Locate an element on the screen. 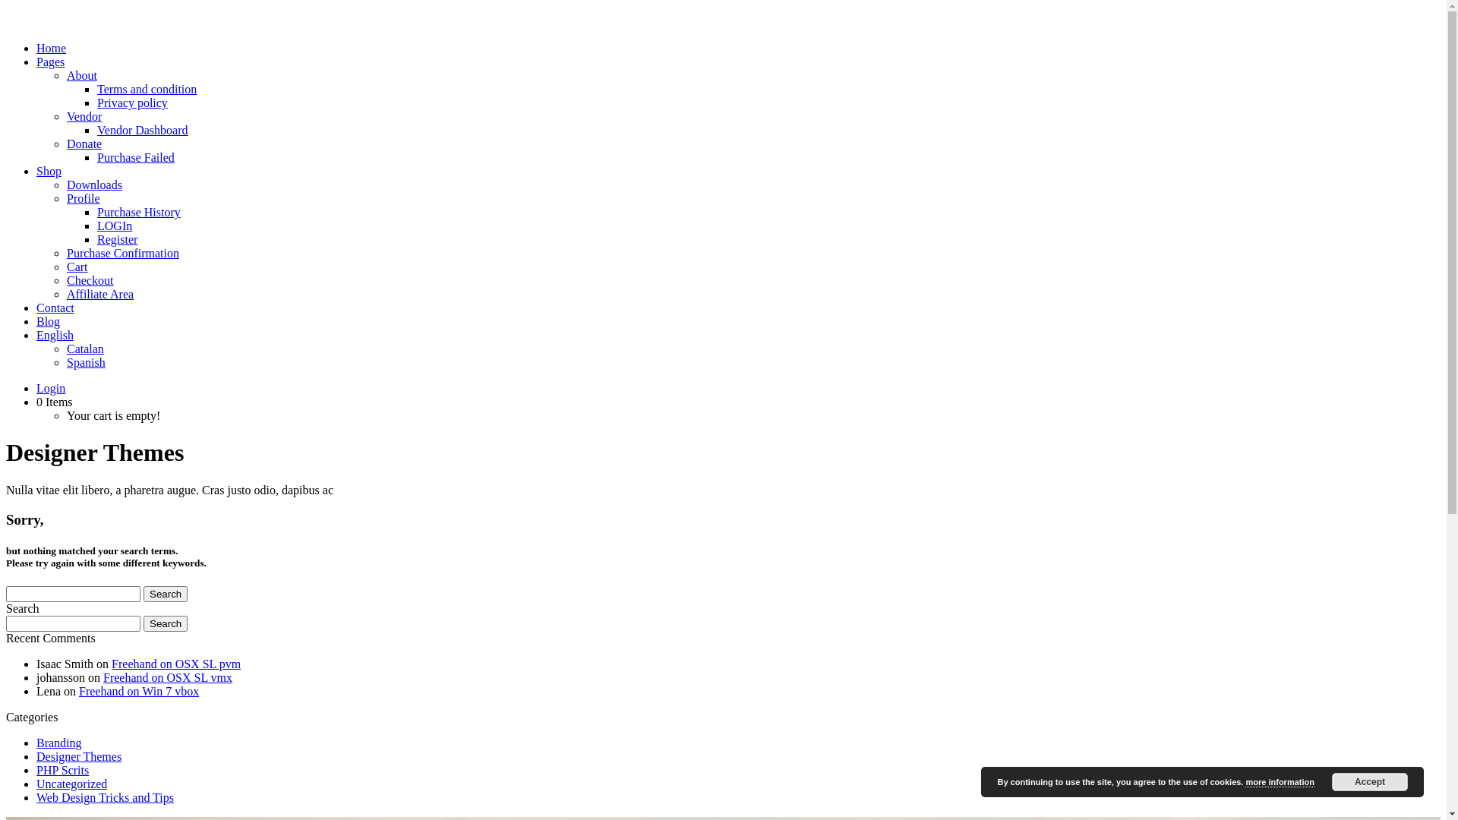  Contact is located at coordinates (55, 308).